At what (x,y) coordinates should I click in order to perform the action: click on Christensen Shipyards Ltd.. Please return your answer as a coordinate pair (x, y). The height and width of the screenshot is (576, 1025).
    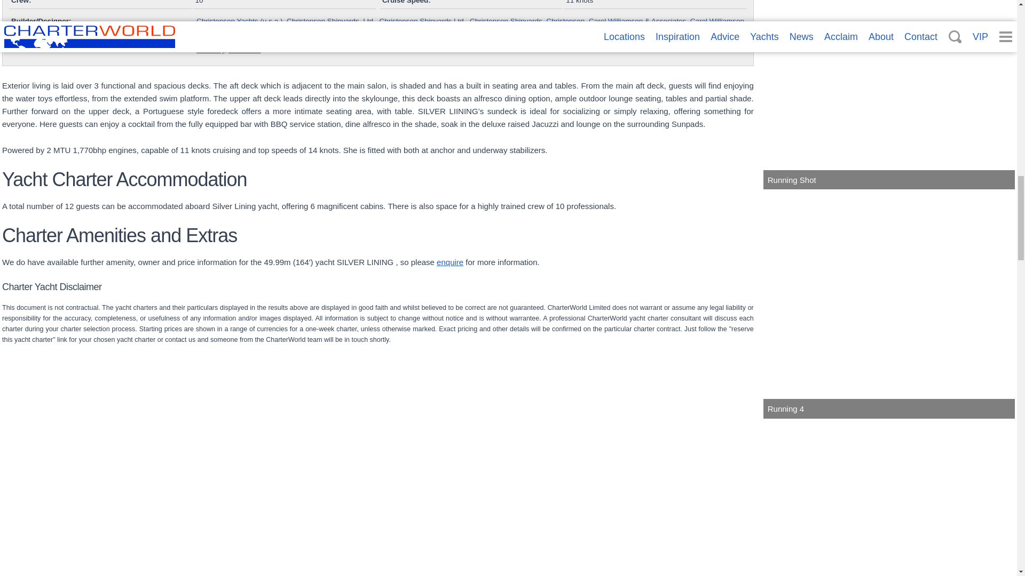
    Looking at the image, I should click on (422, 21).